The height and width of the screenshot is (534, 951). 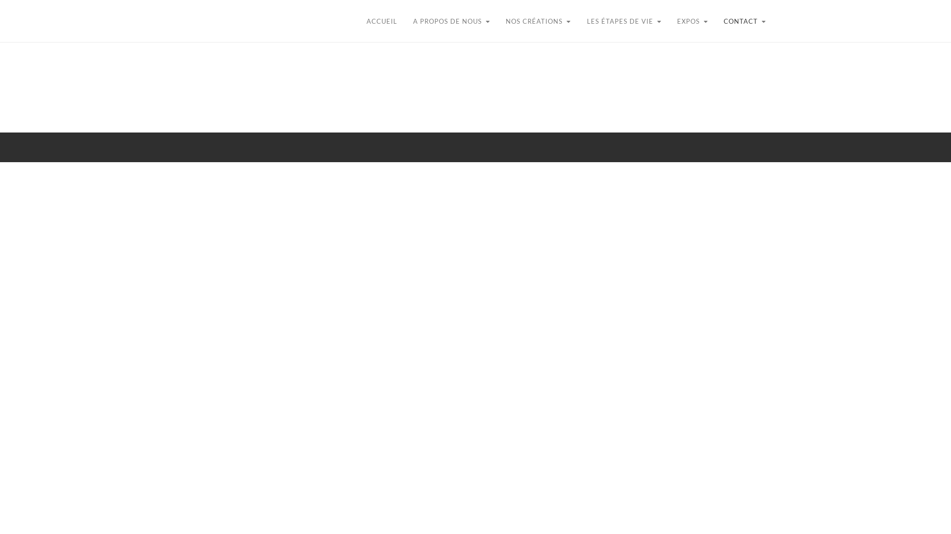 I want to click on ACCUEIL, so click(x=359, y=22).